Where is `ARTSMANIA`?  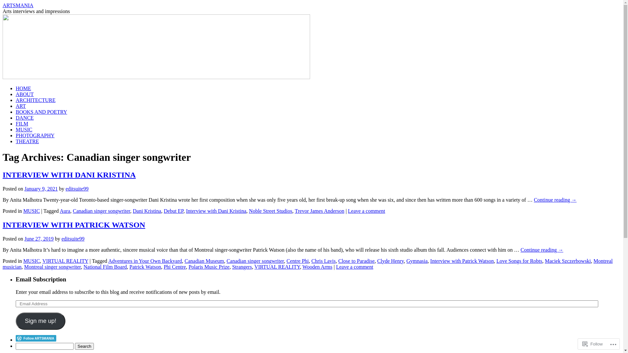
ARTSMANIA is located at coordinates (156, 77).